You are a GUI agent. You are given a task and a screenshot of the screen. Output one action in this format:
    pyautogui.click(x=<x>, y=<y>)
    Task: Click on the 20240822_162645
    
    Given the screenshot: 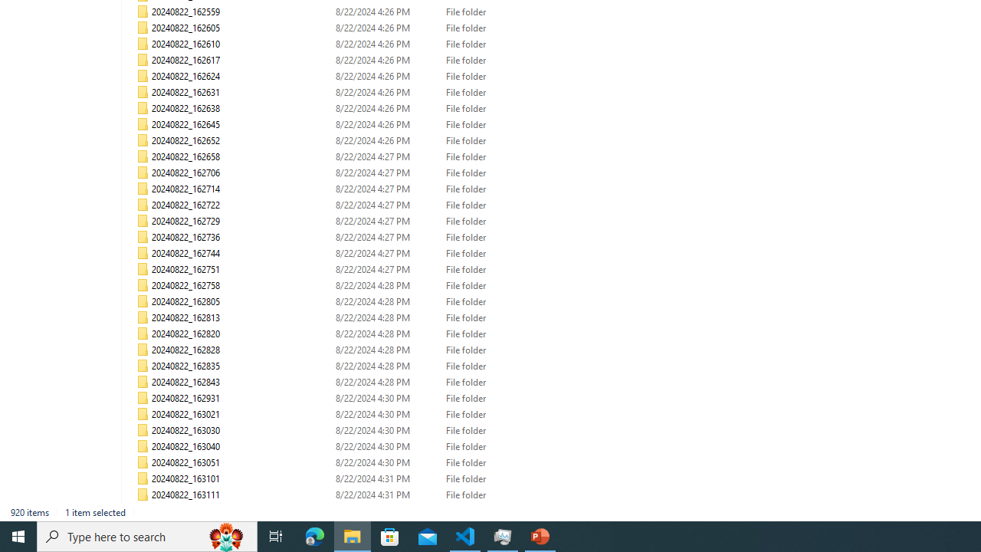 What is the action you would take?
    pyautogui.click(x=362, y=124)
    